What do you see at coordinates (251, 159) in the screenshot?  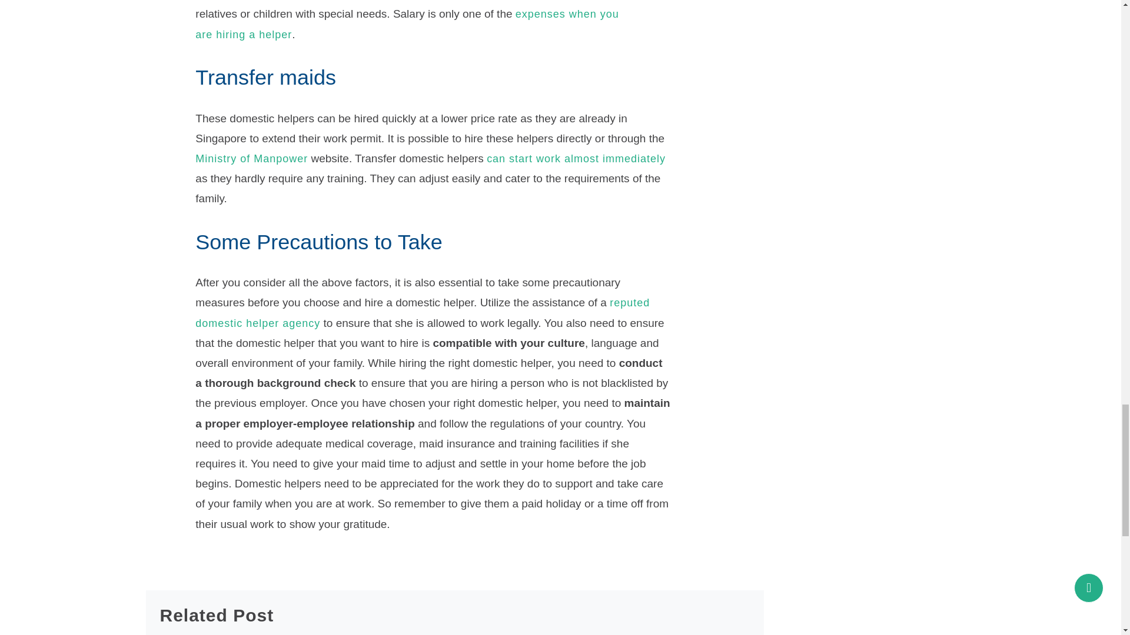 I see `Ministry of Manpower` at bounding box center [251, 159].